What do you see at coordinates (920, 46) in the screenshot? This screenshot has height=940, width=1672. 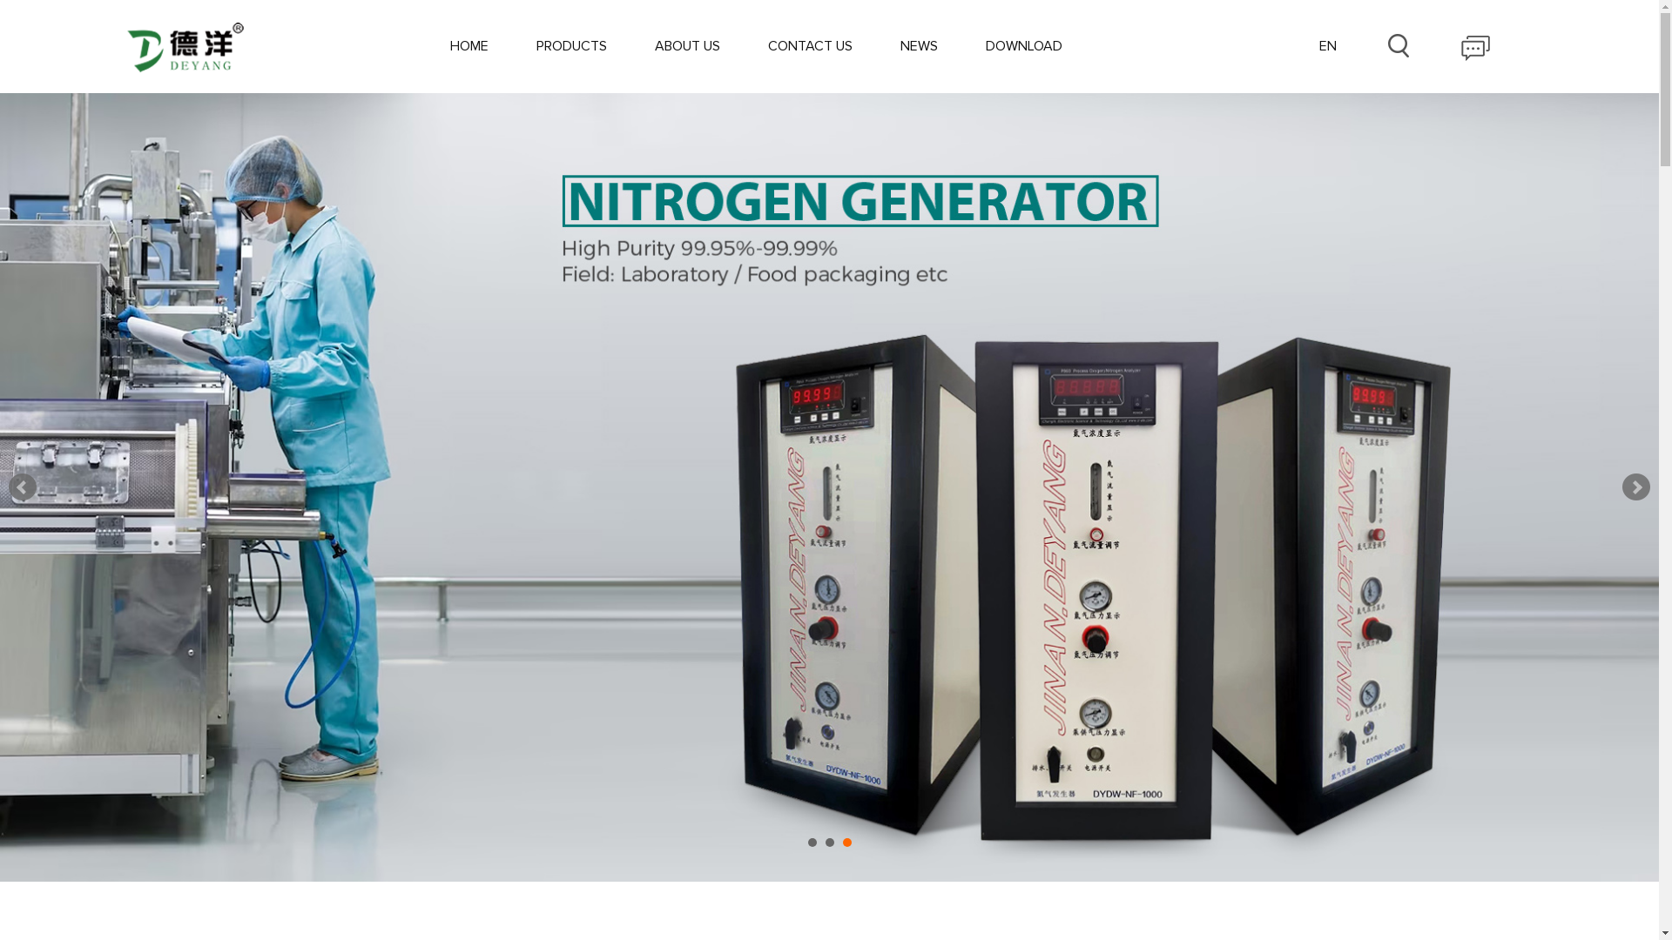 I see `NEWS` at bounding box center [920, 46].